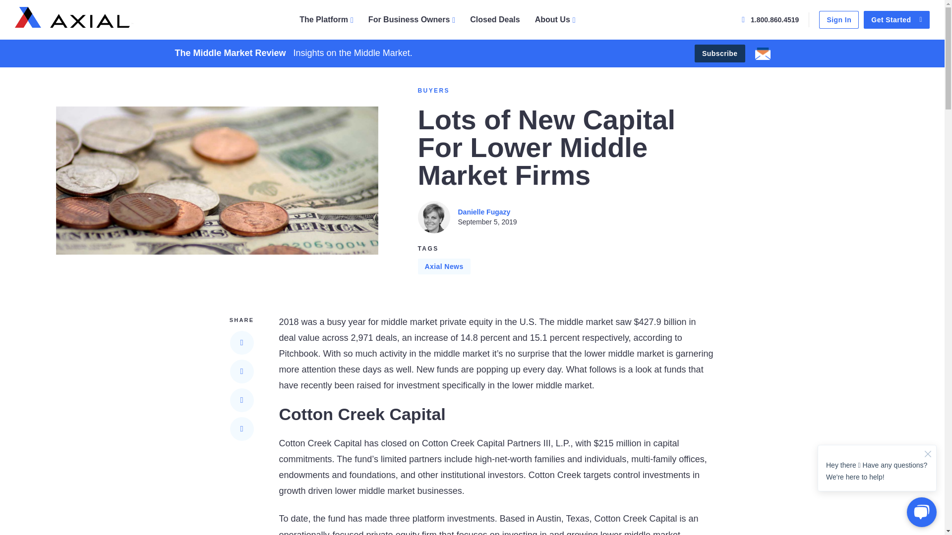  What do you see at coordinates (838, 20) in the screenshot?
I see `Sign In` at bounding box center [838, 20].